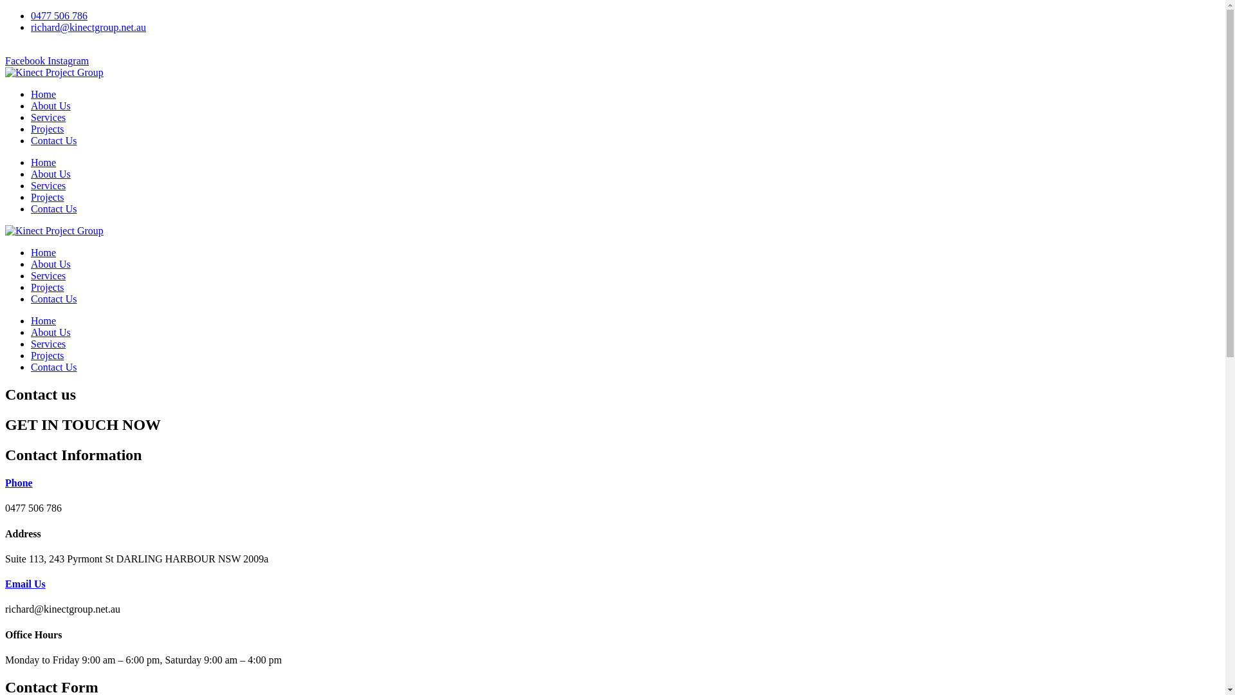 This screenshot has width=1235, height=695. Describe the element at coordinates (48, 185) in the screenshot. I see `Services` at that location.